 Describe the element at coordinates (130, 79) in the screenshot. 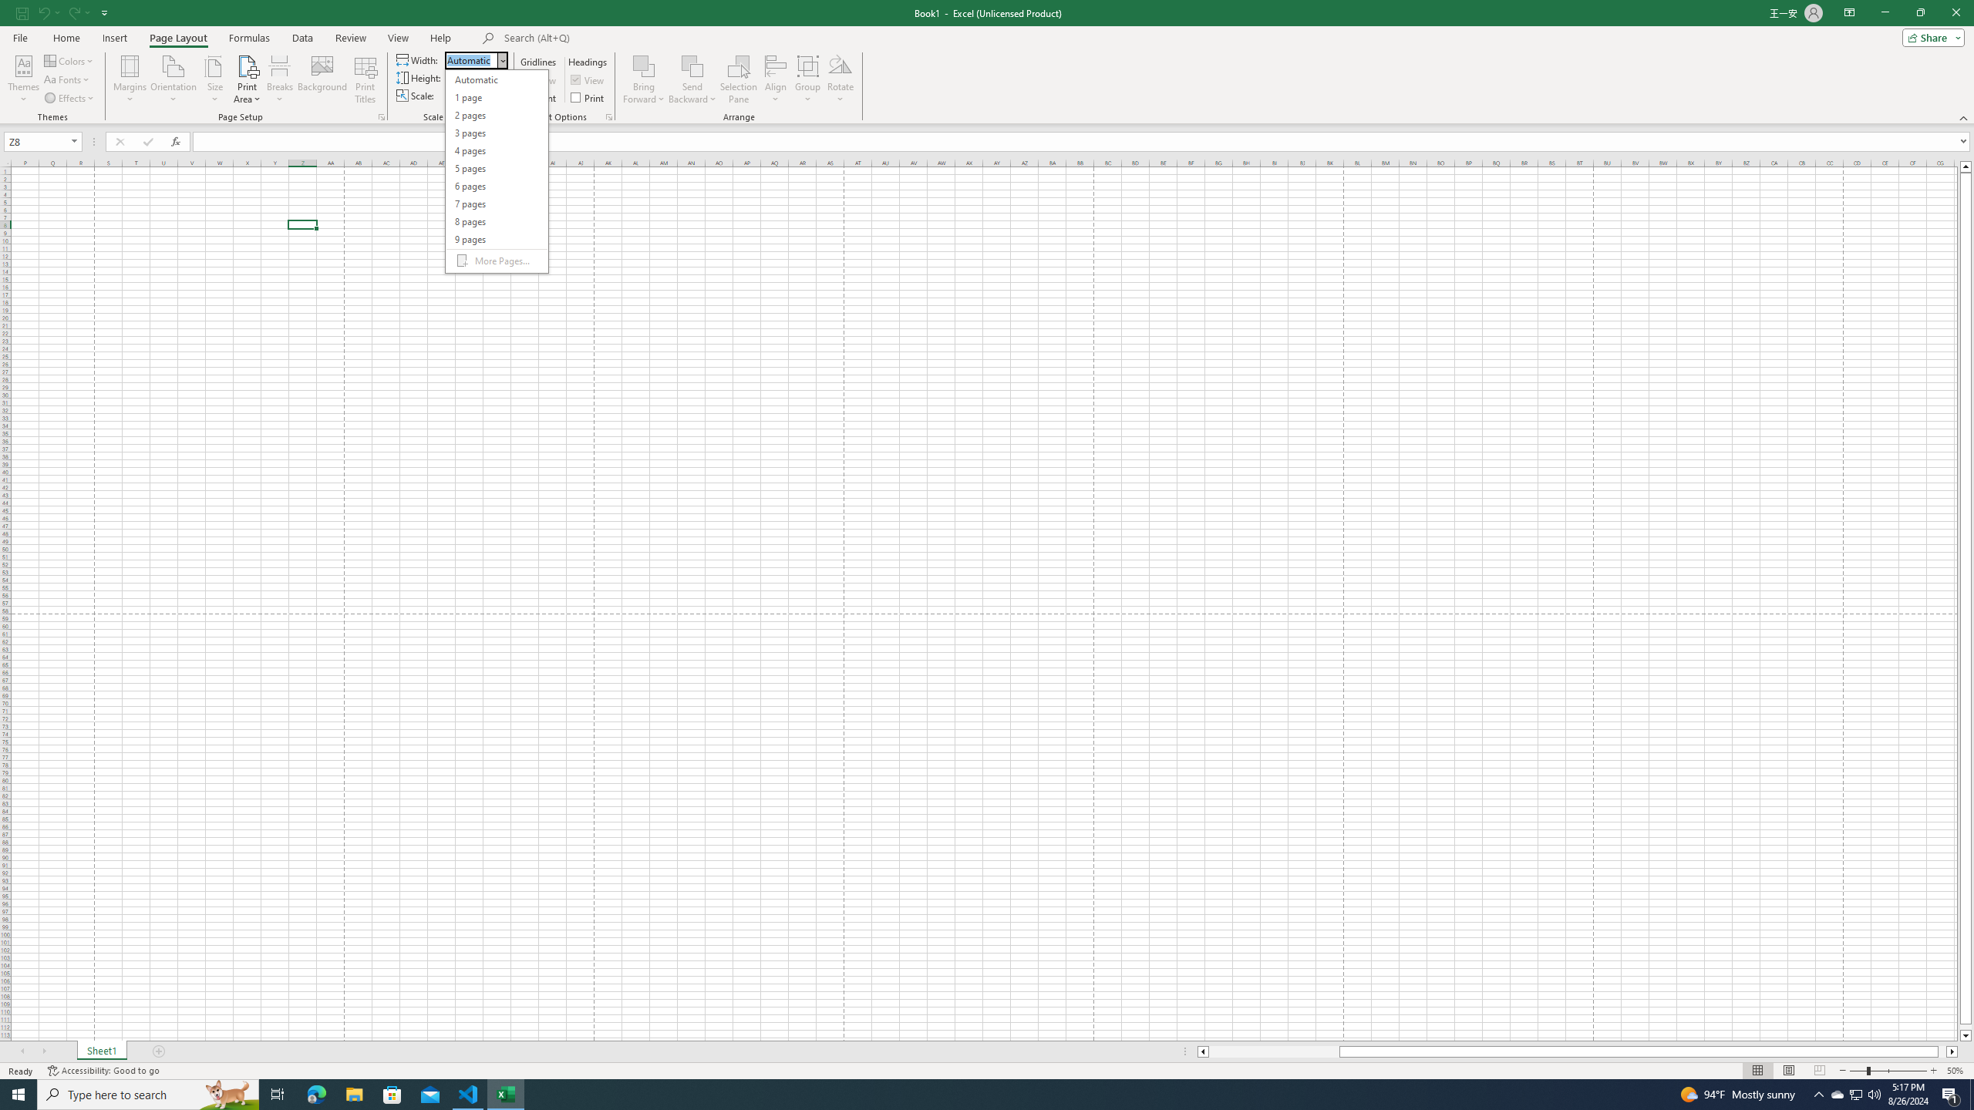

I see `Margins` at that location.